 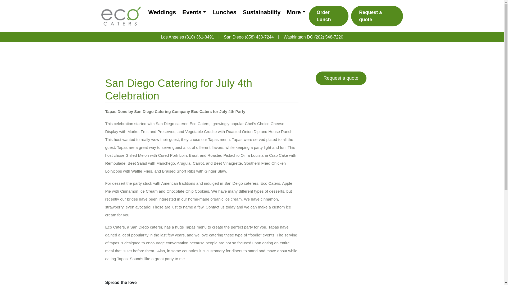 I want to click on More, so click(x=296, y=12).